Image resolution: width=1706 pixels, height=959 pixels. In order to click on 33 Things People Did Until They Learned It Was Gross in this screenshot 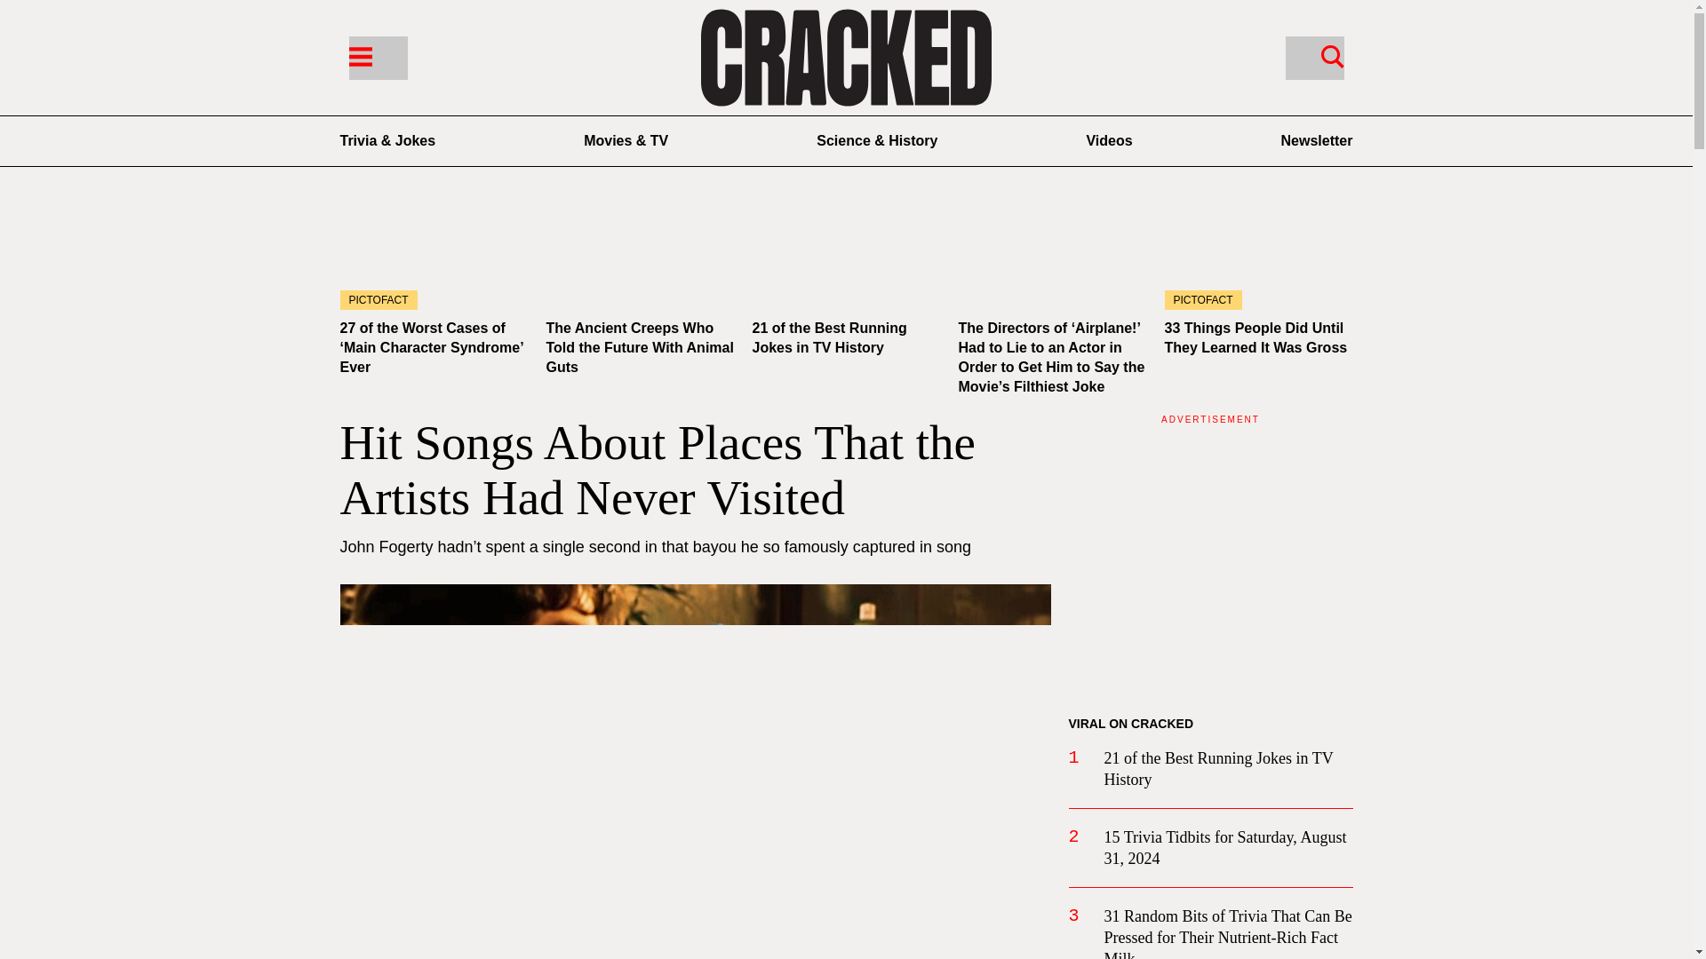, I will do `click(1255, 337)`.